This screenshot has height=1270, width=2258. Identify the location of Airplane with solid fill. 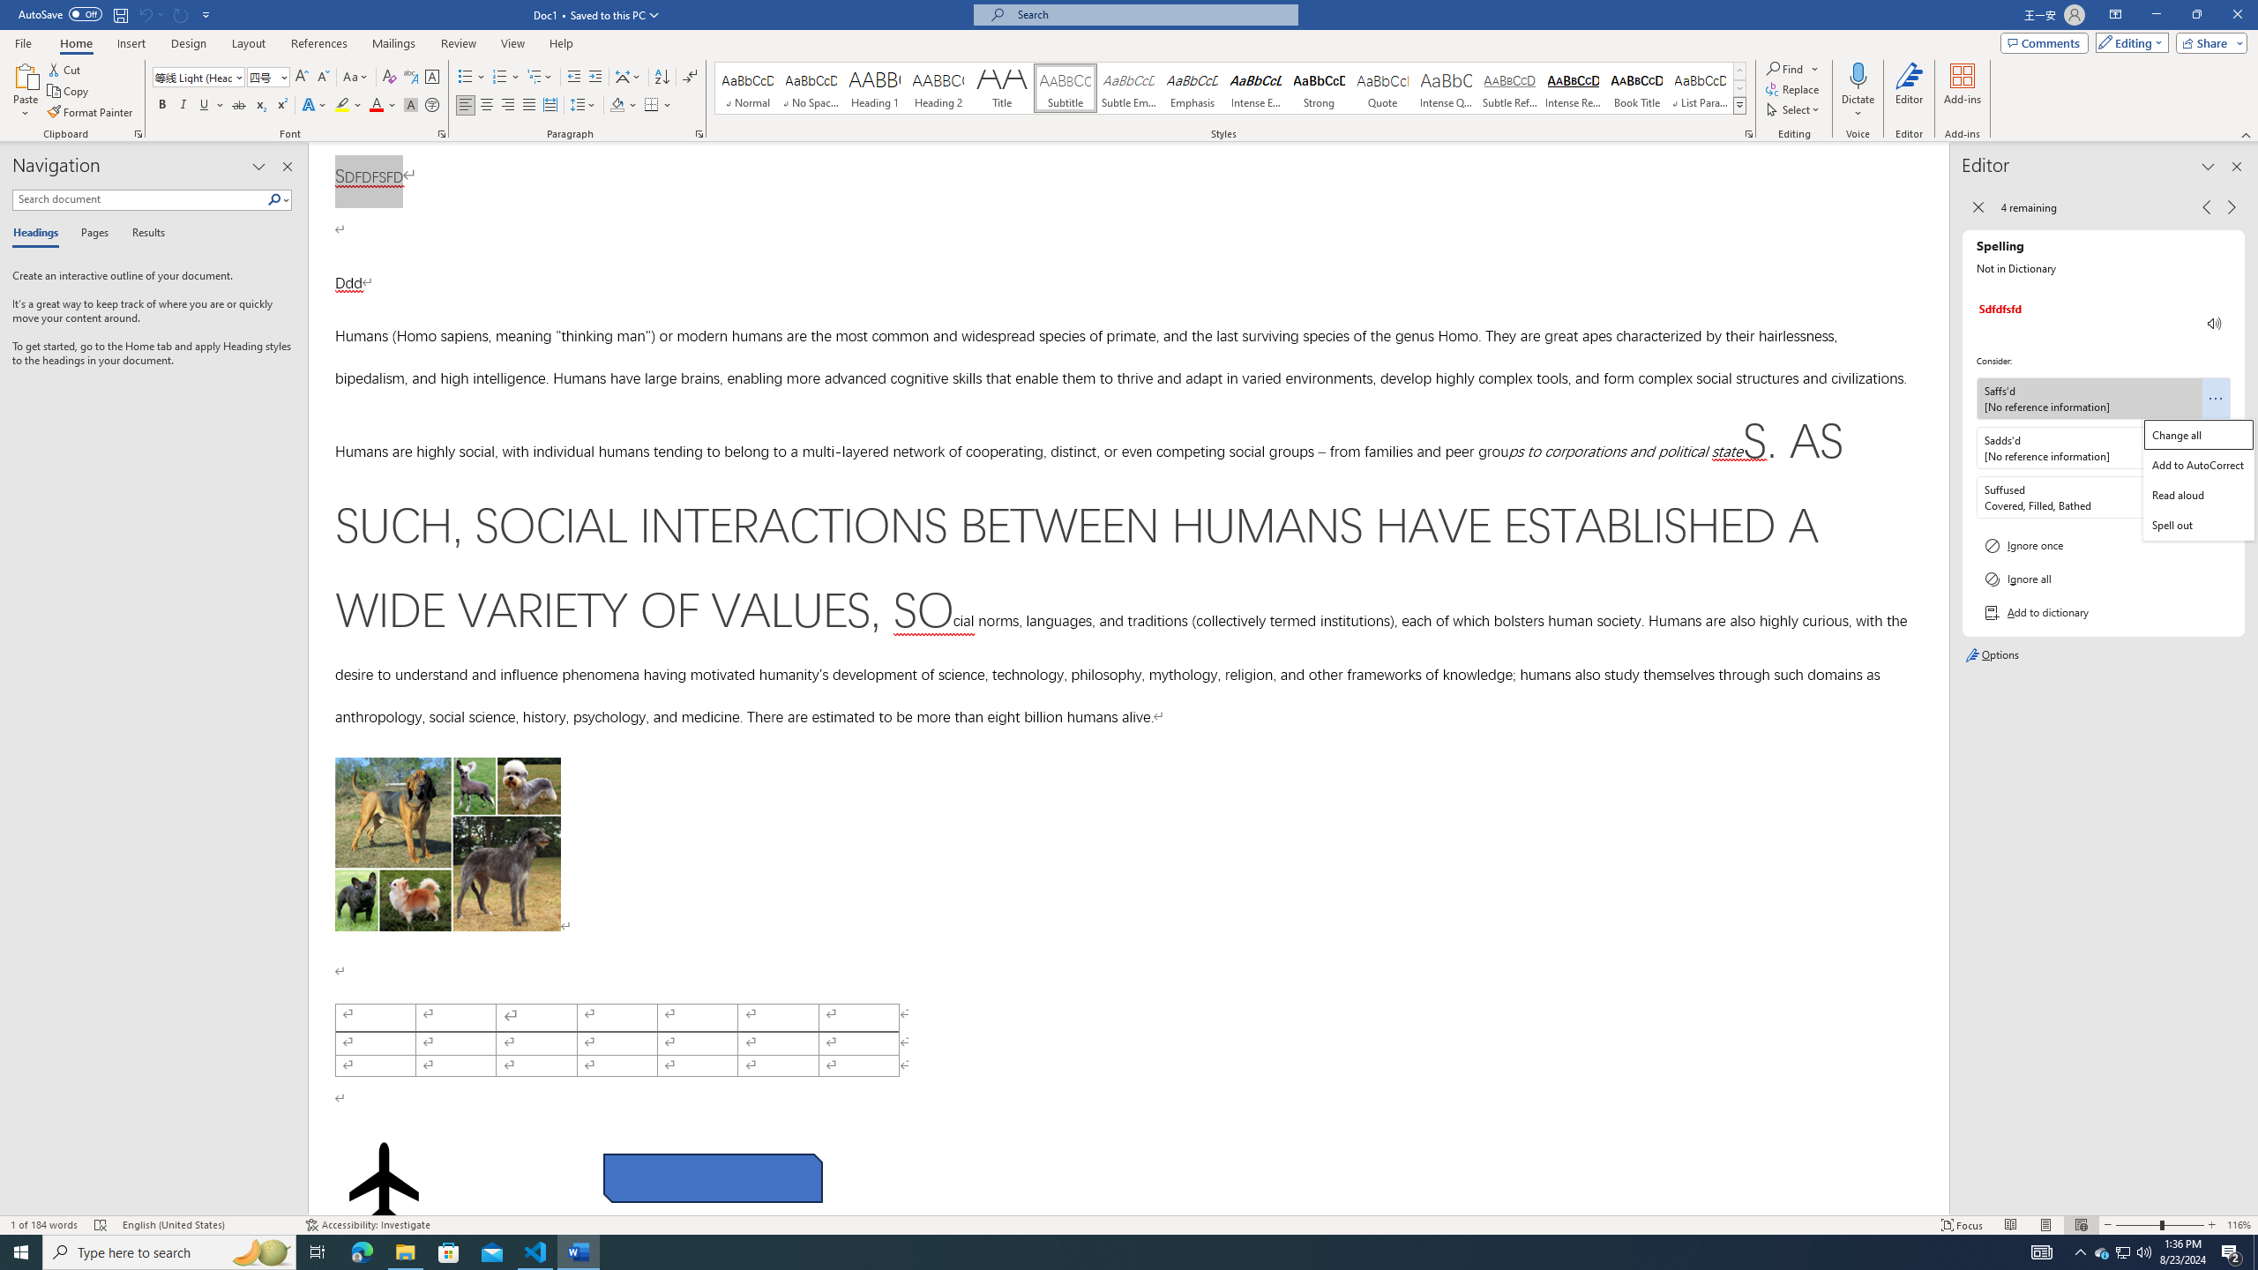
(383, 1182).